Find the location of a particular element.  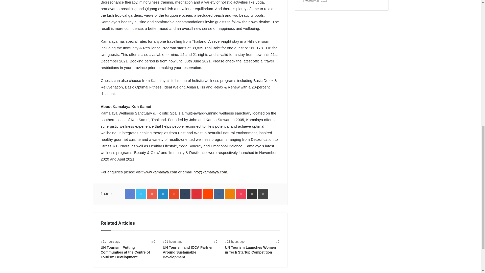

Print is located at coordinates (263, 194).